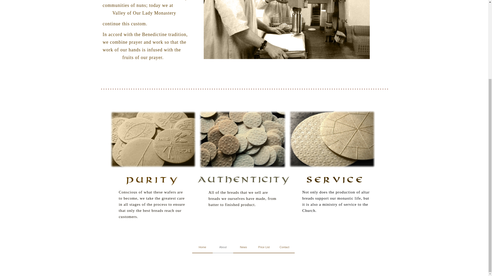 This screenshot has width=492, height=276. What do you see at coordinates (223, 248) in the screenshot?
I see `About` at bounding box center [223, 248].